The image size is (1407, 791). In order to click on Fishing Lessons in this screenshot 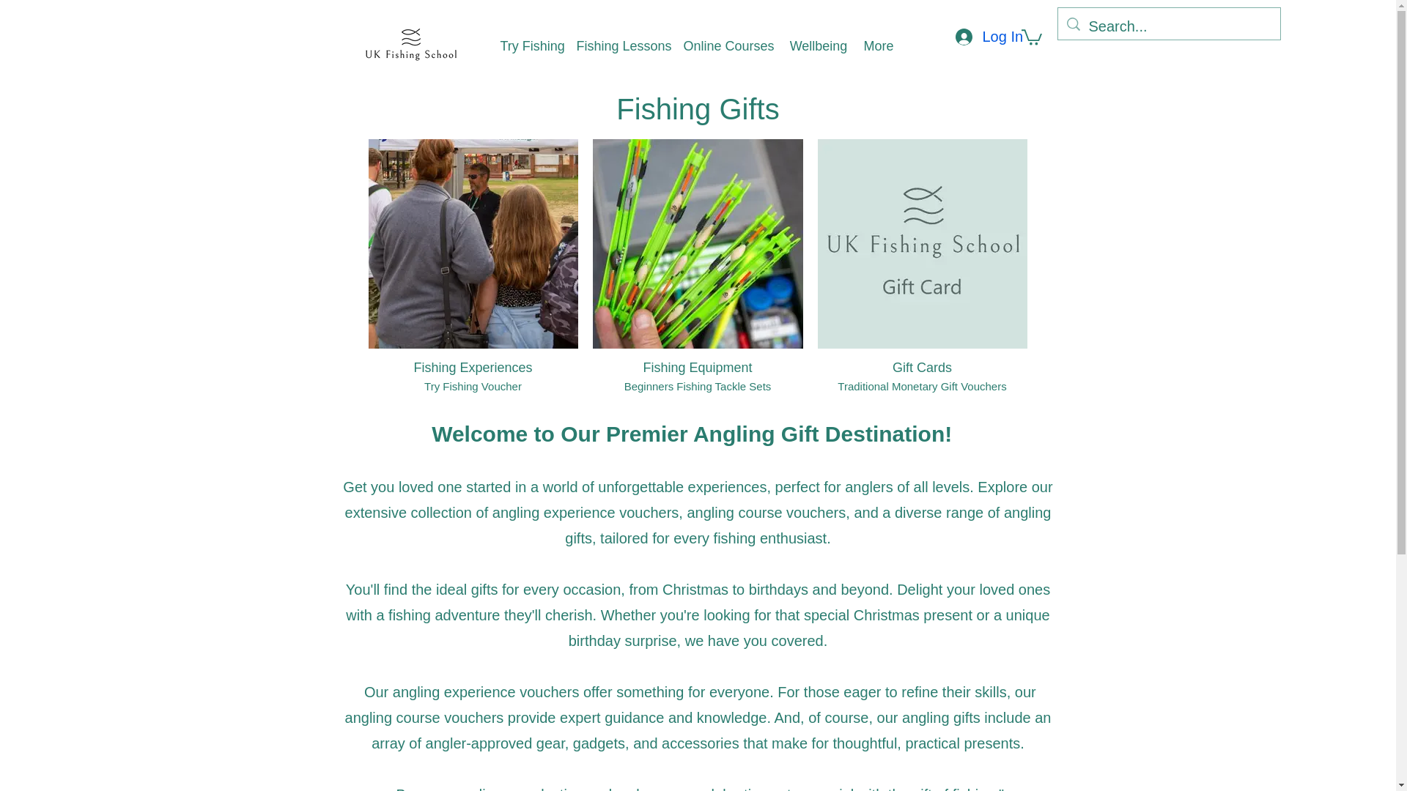, I will do `click(621, 45)`.